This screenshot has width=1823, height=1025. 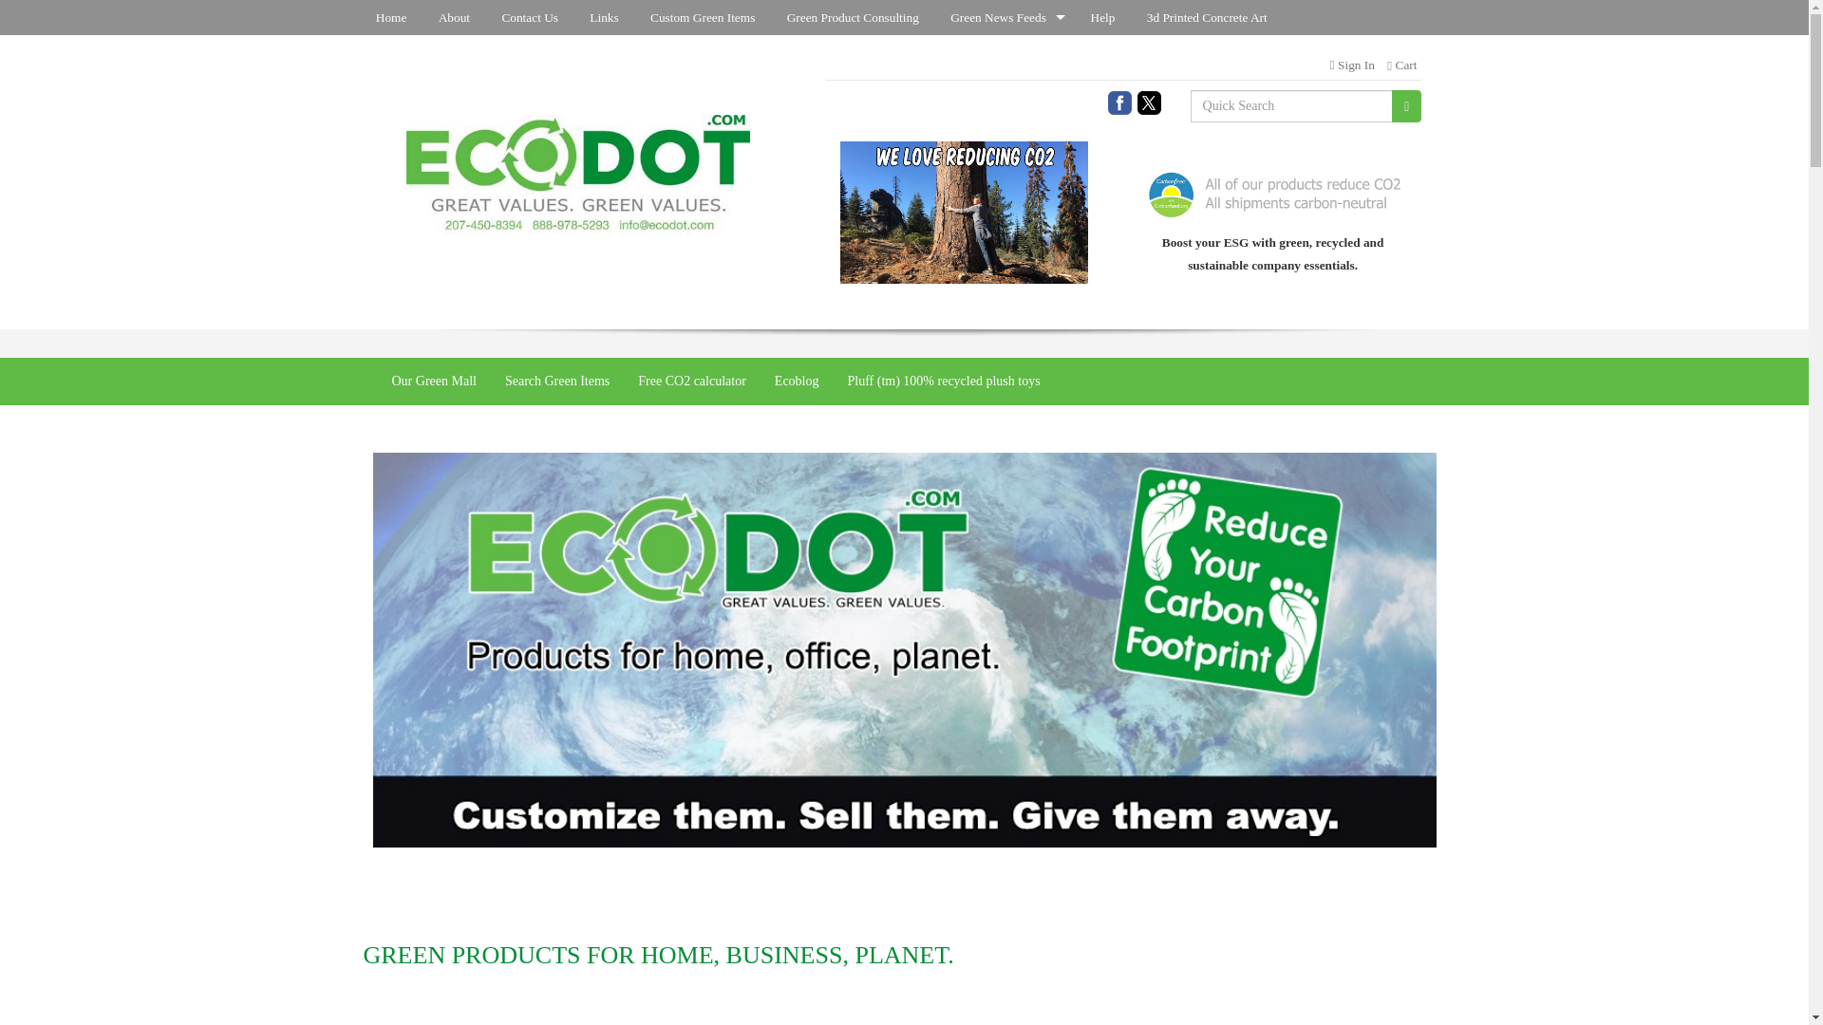 What do you see at coordinates (1352, 65) in the screenshot?
I see `Sign In` at bounding box center [1352, 65].